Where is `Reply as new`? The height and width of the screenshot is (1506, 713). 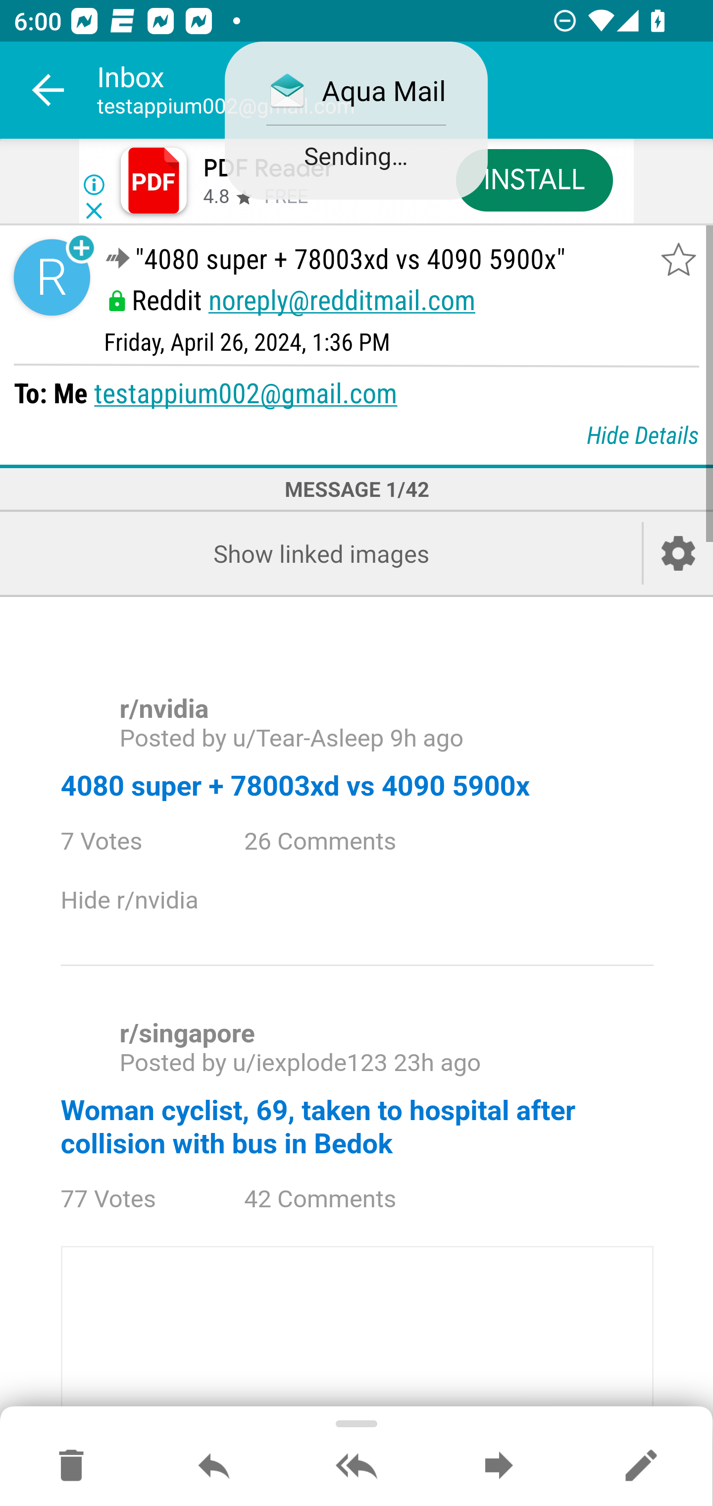 Reply as new is located at coordinates (641, 1466).